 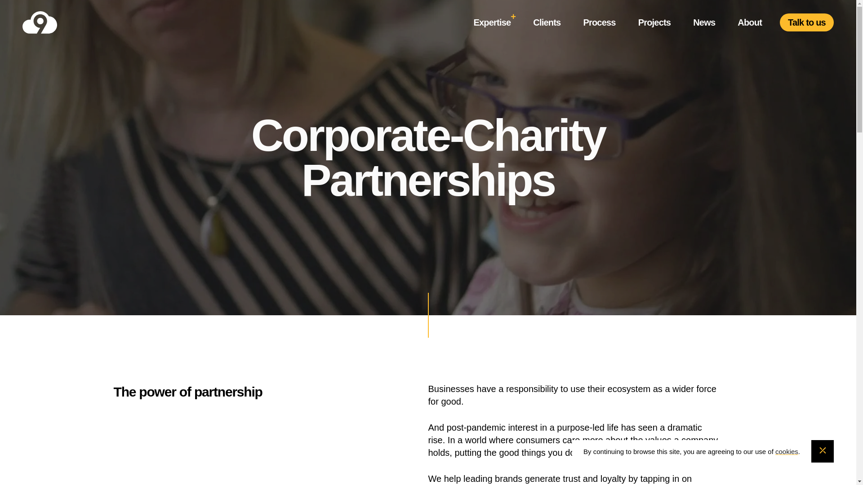 I want to click on Talk to us, so click(x=806, y=22).